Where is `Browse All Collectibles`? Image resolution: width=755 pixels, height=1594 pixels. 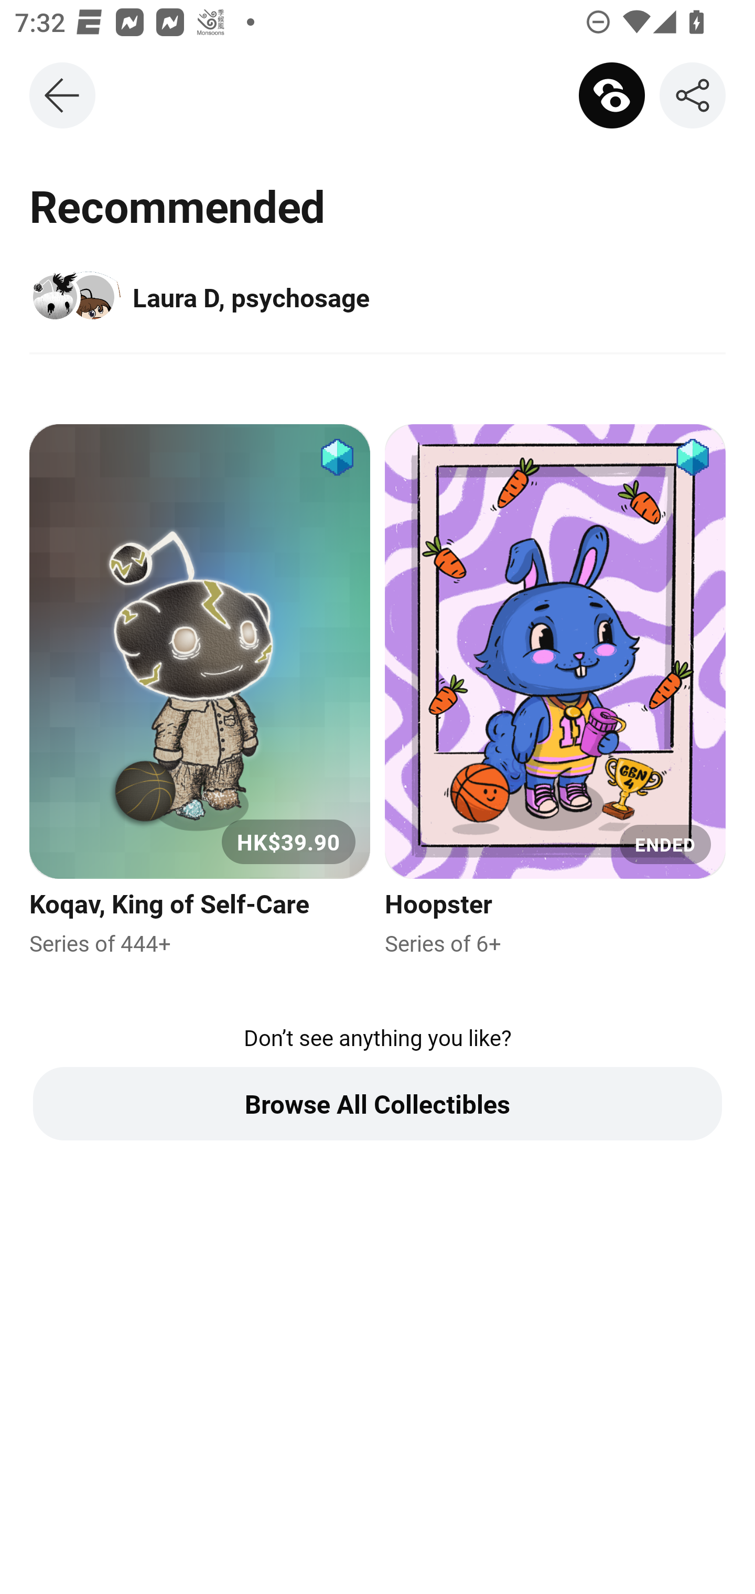
Browse All Collectibles is located at coordinates (377, 1103).